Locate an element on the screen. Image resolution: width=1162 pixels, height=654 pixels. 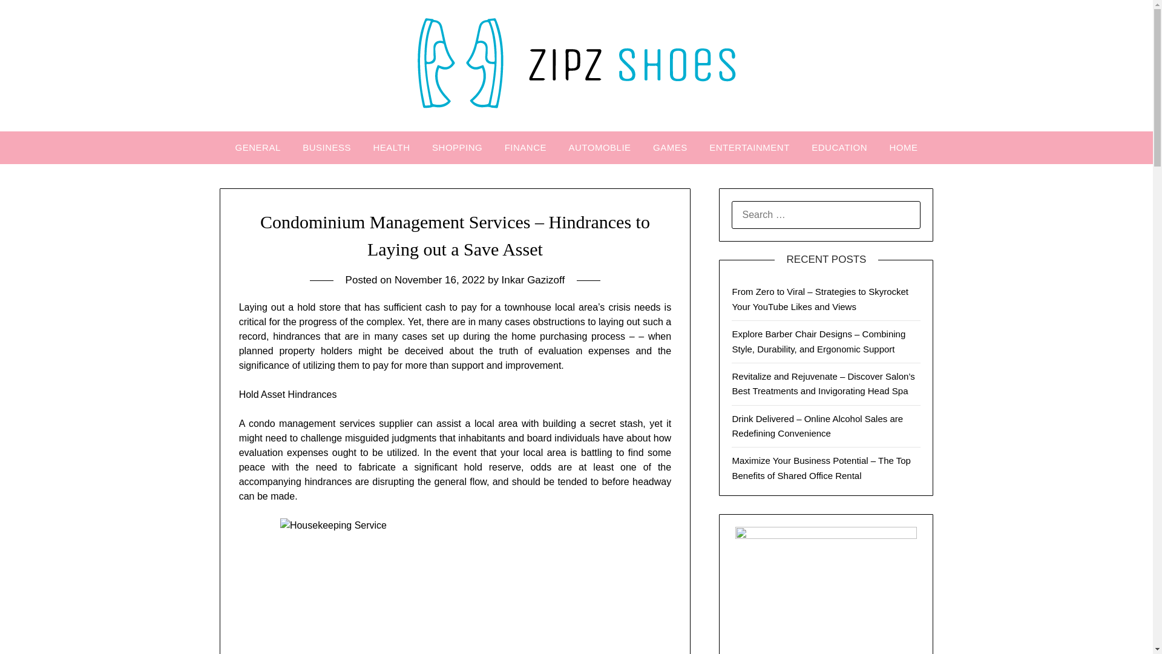
Inkar Gazizoff is located at coordinates (533, 280).